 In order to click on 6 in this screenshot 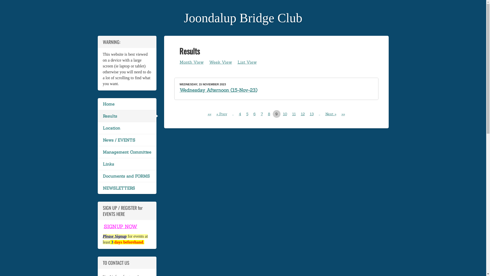, I will do `click(254, 114)`.